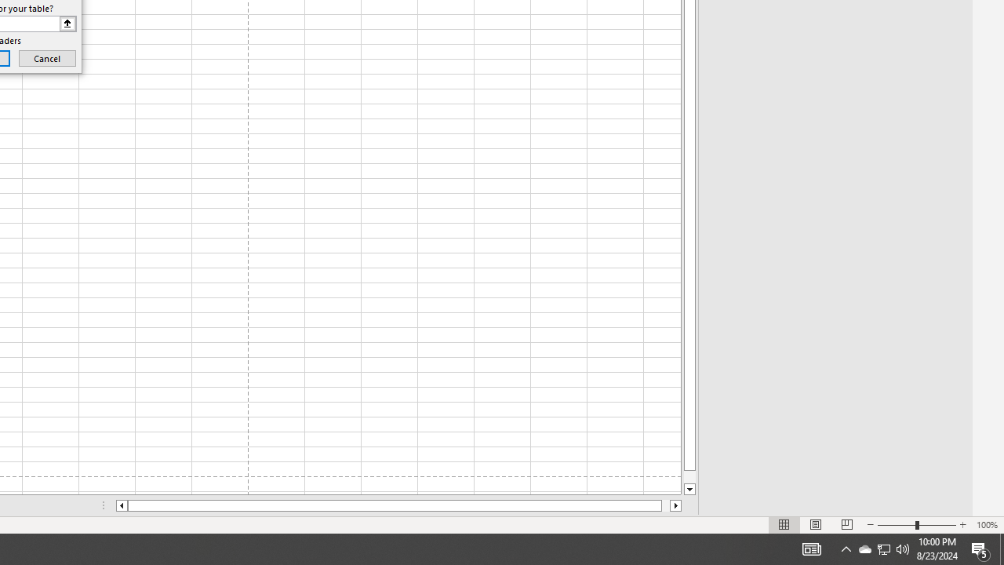 The image size is (1004, 565). What do you see at coordinates (121, 505) in the screenshot?
I see `Column left` at bounding box center [121, 505].